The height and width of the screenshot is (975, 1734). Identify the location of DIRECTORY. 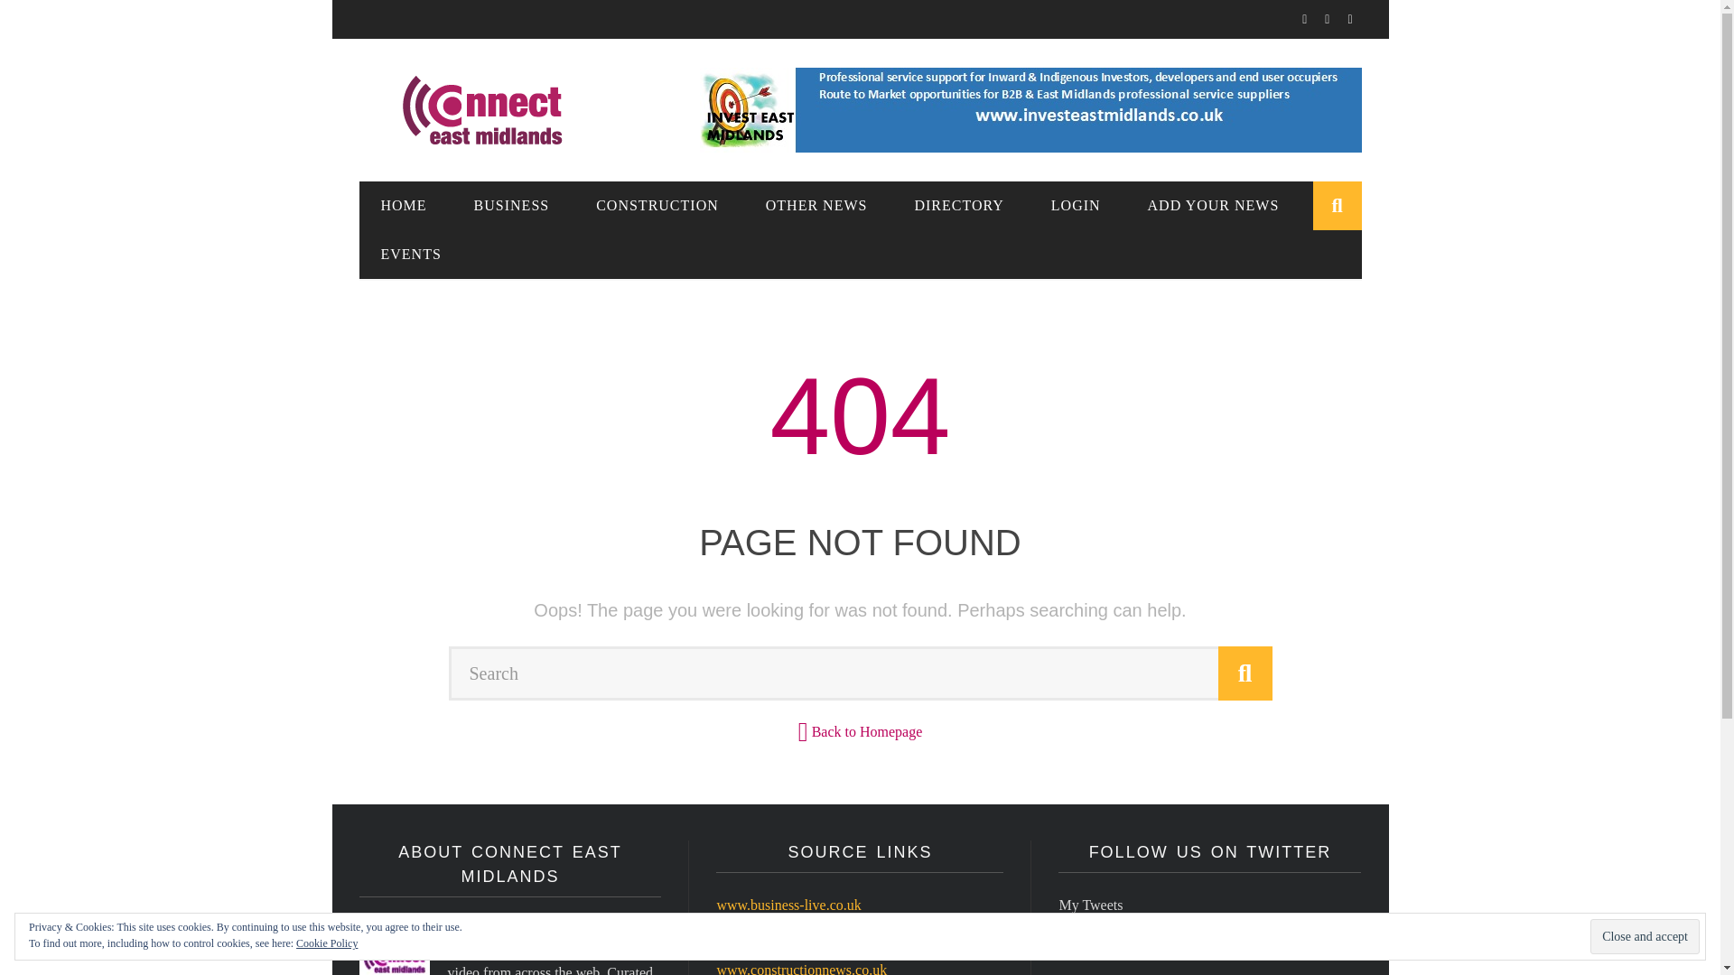
(958, 206).